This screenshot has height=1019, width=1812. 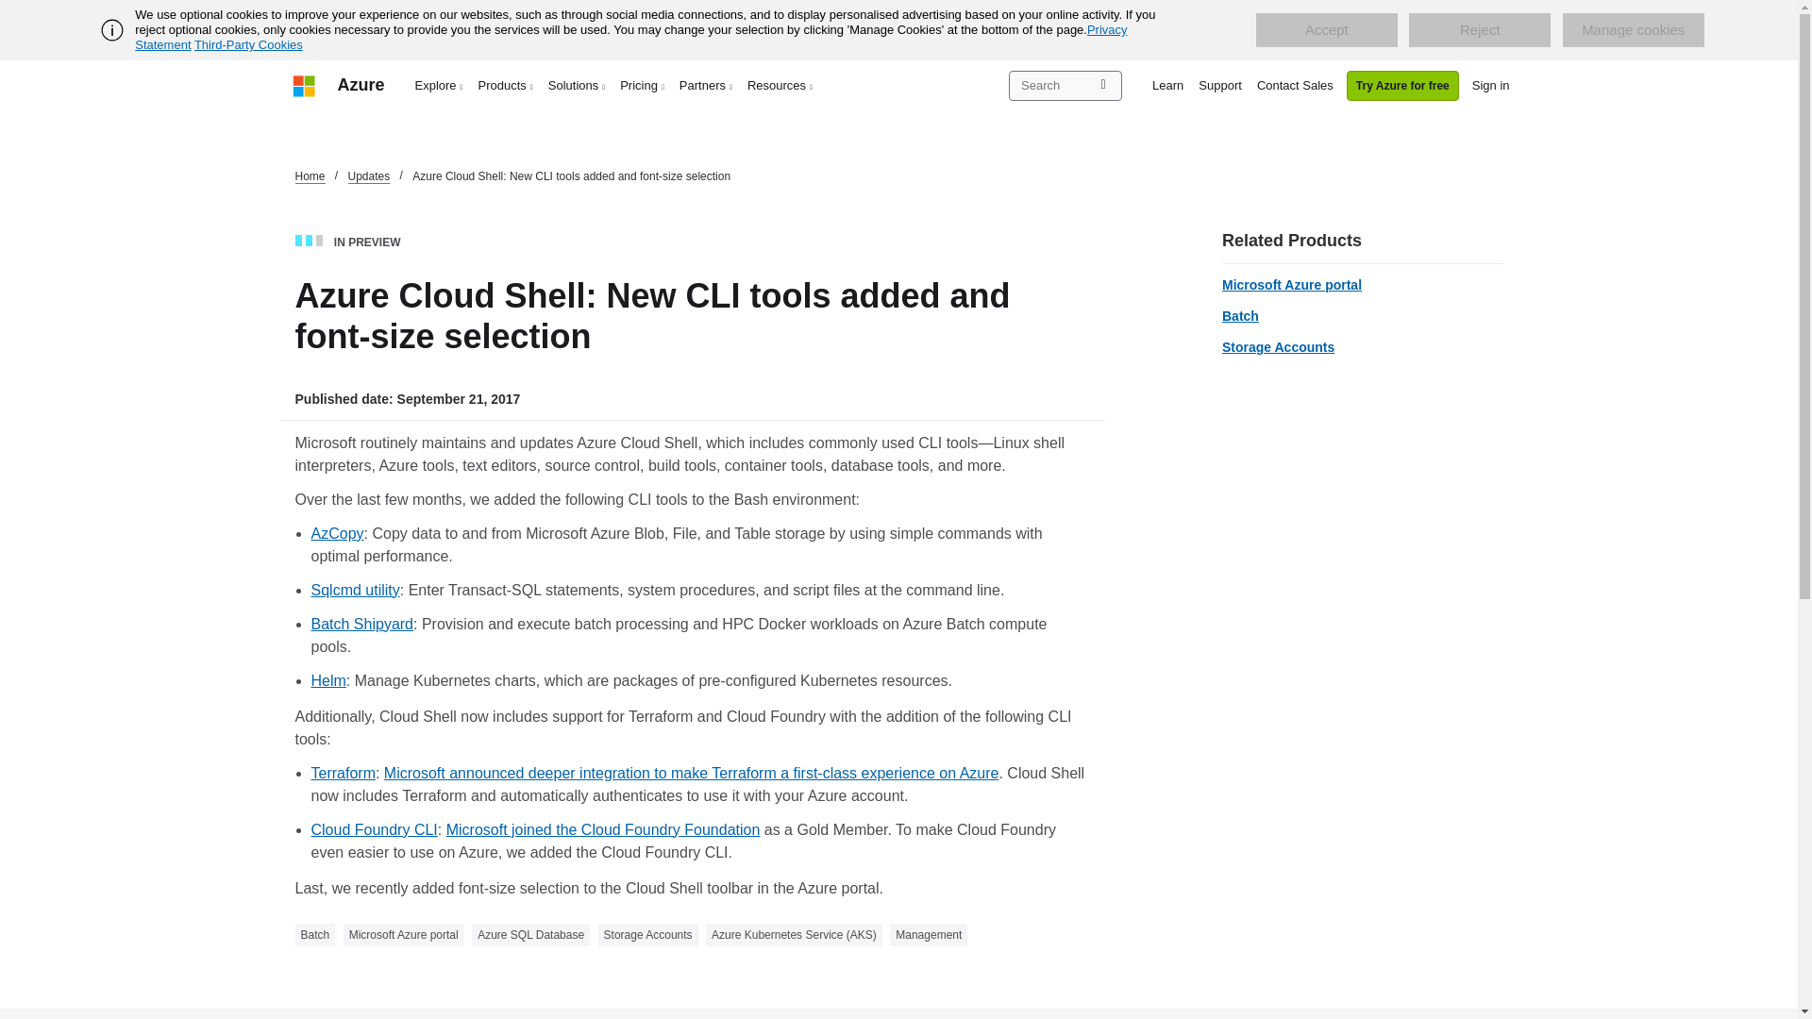 I want to click on Products, so click(x=506, y=85).